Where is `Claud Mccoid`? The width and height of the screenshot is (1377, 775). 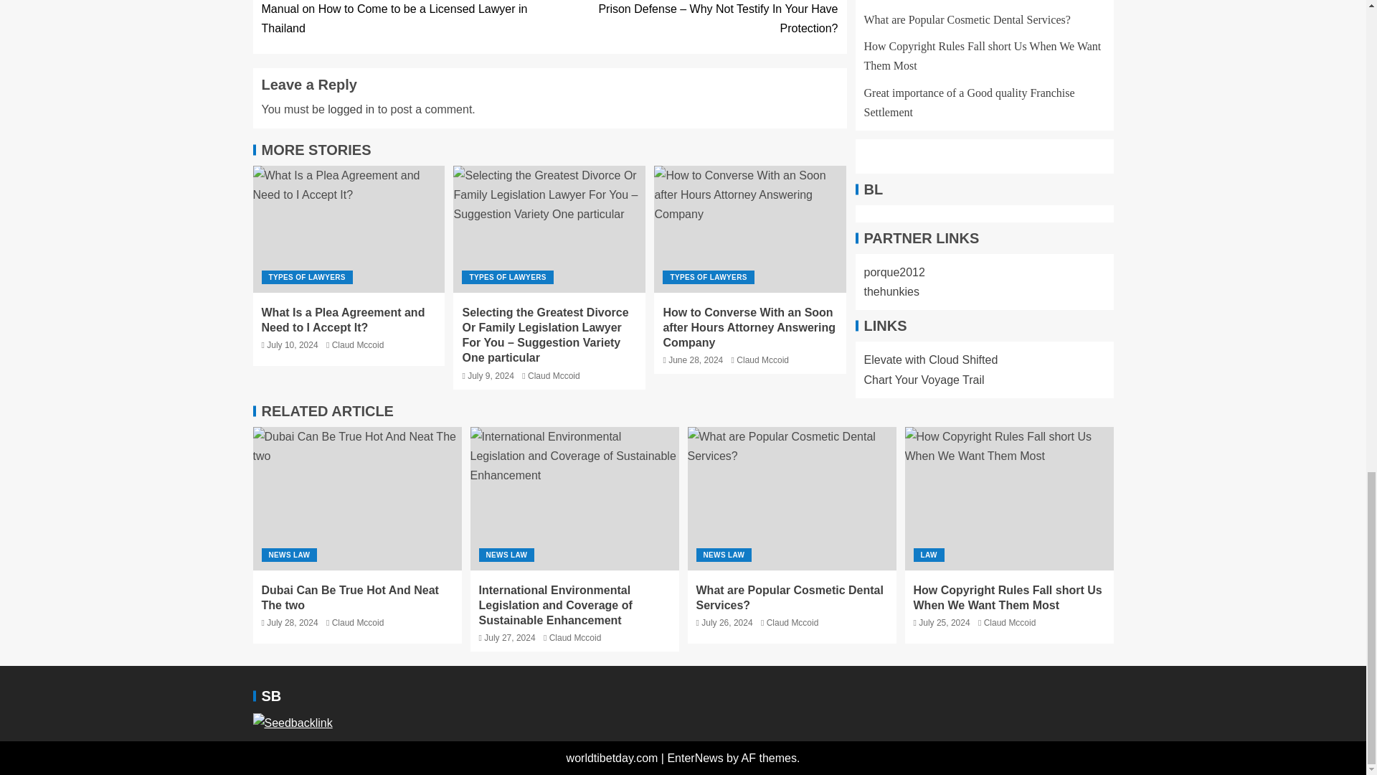 Claud Mccoid is located at coordinates (763, 360).